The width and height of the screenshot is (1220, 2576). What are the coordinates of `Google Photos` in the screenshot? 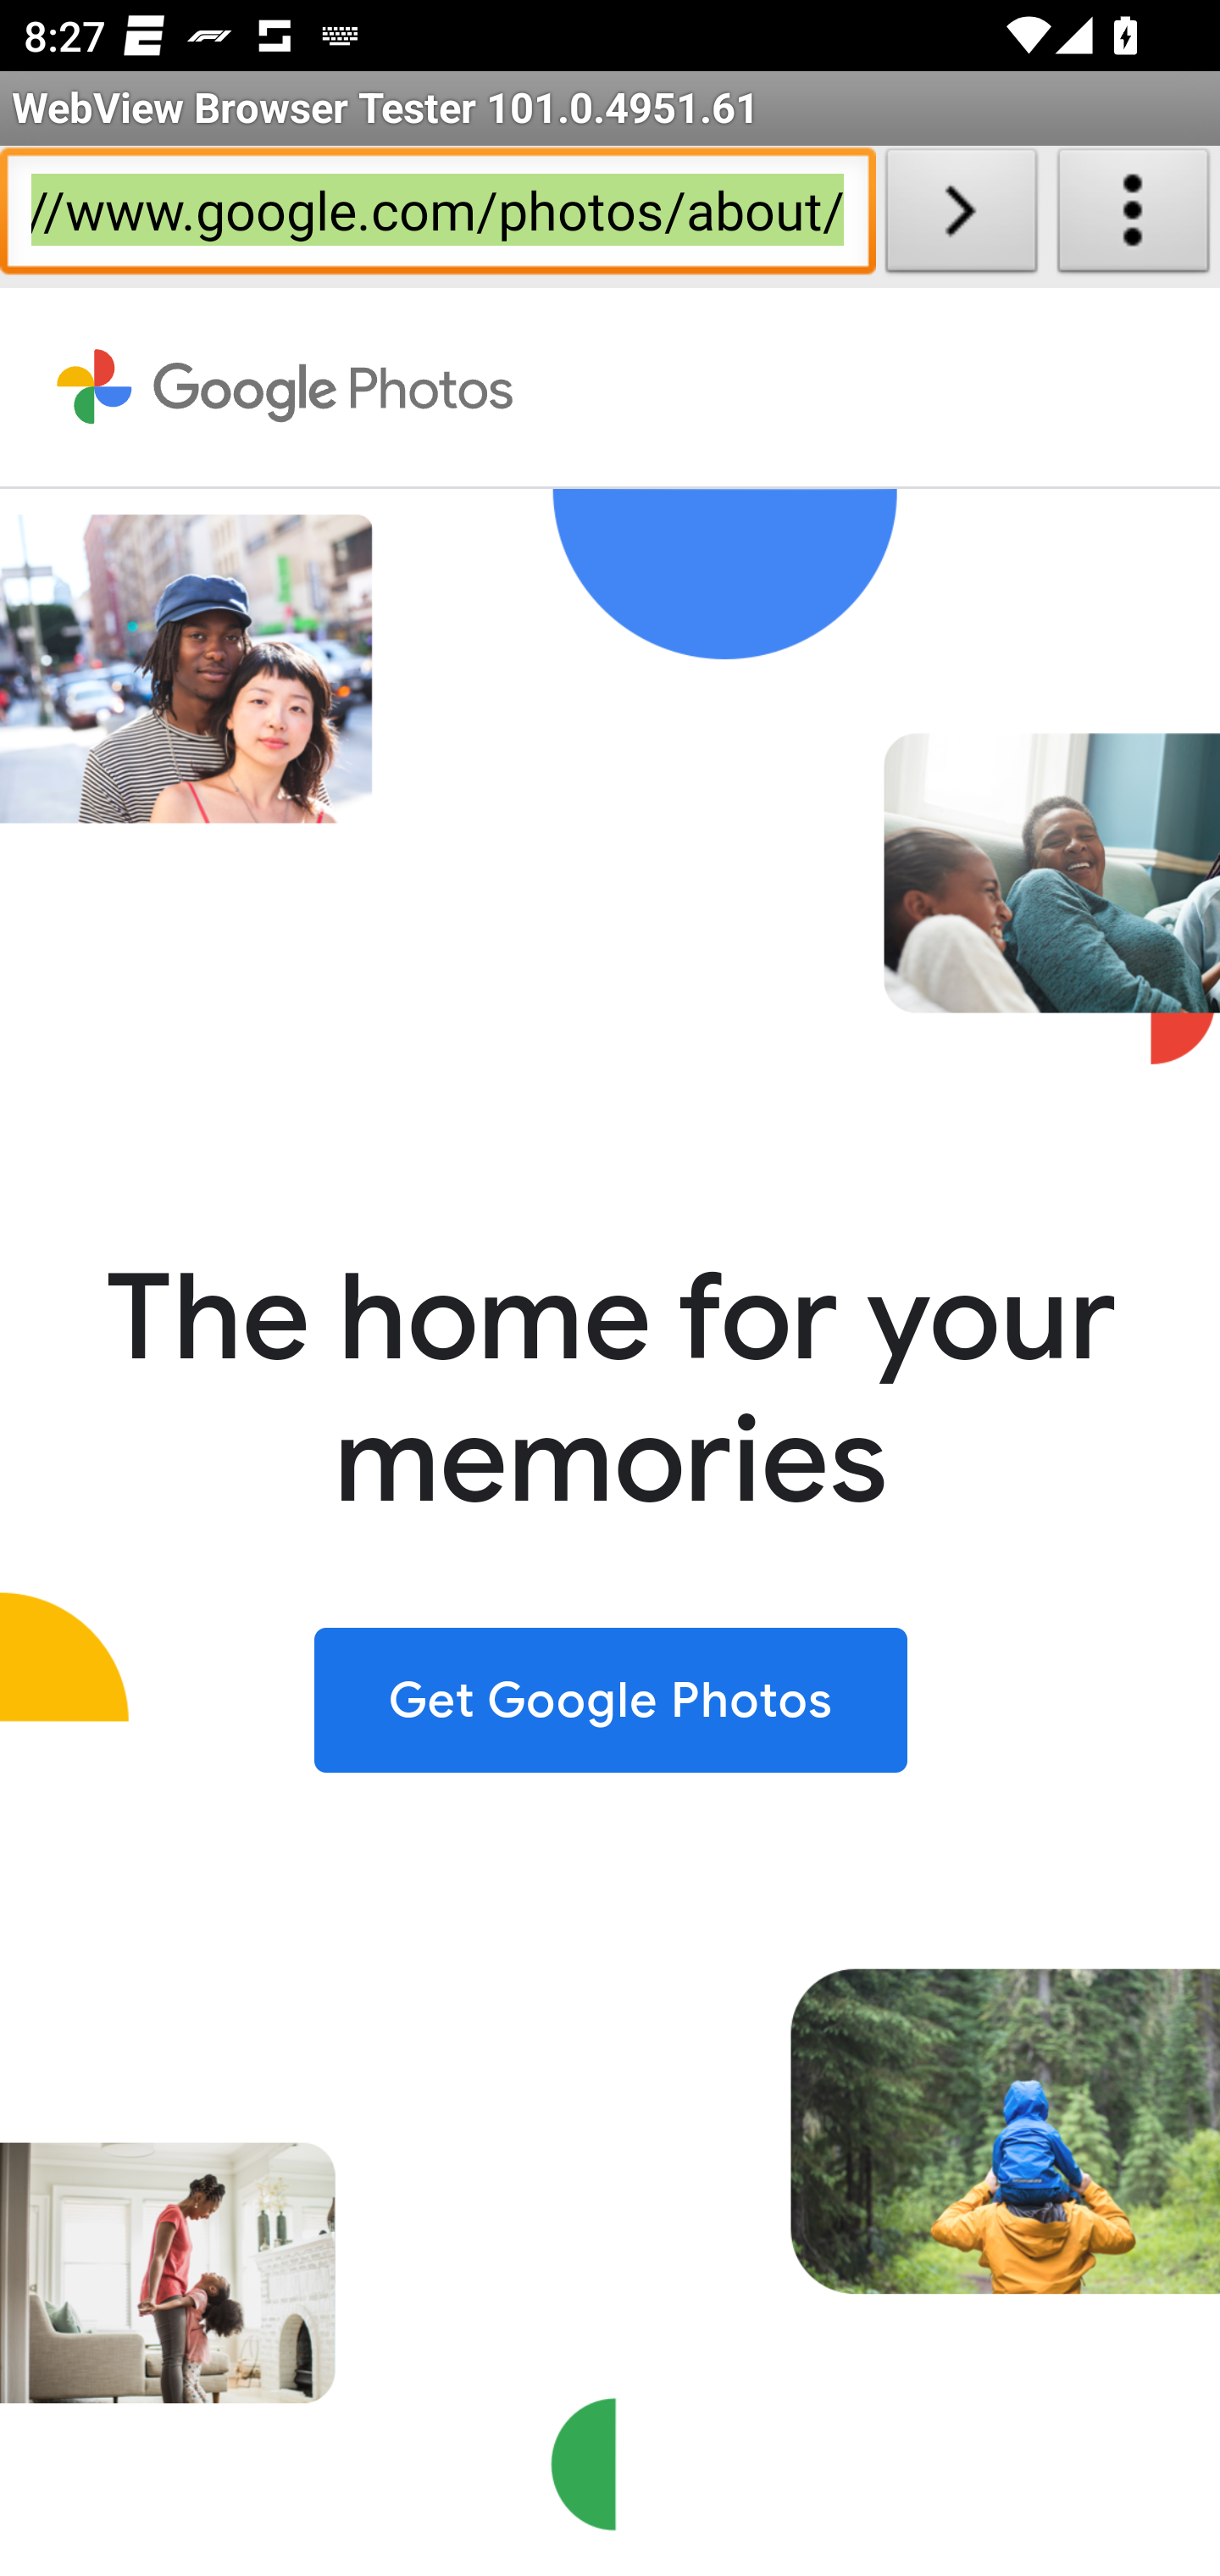 It's located at (286, 387).